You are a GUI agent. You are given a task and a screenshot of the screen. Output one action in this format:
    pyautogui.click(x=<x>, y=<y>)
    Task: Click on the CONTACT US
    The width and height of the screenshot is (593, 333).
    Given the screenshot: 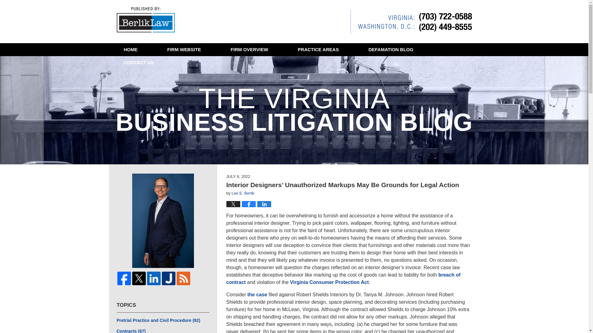 What is the action you would take?
    pyautogui.click(x=138, y=62)
    